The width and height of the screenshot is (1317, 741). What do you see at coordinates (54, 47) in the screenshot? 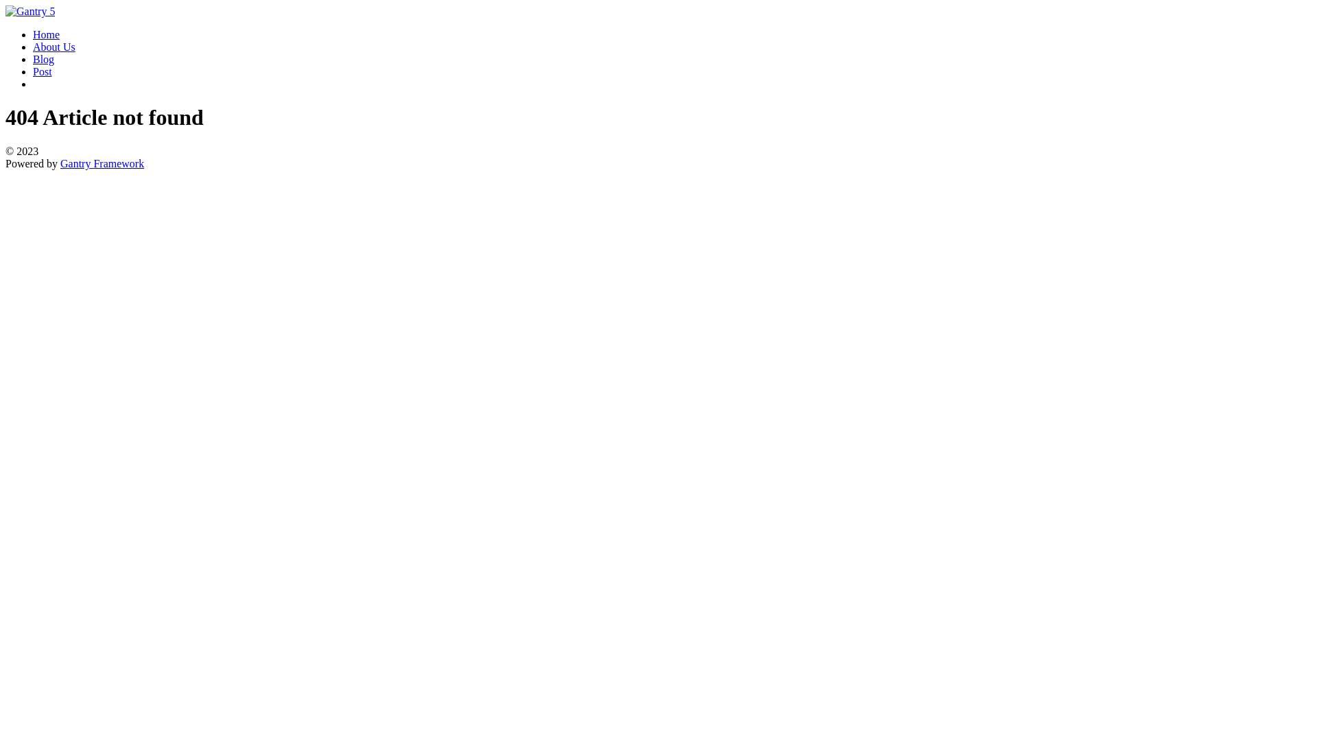
I see `About Us` at bounding box center [54, 47].